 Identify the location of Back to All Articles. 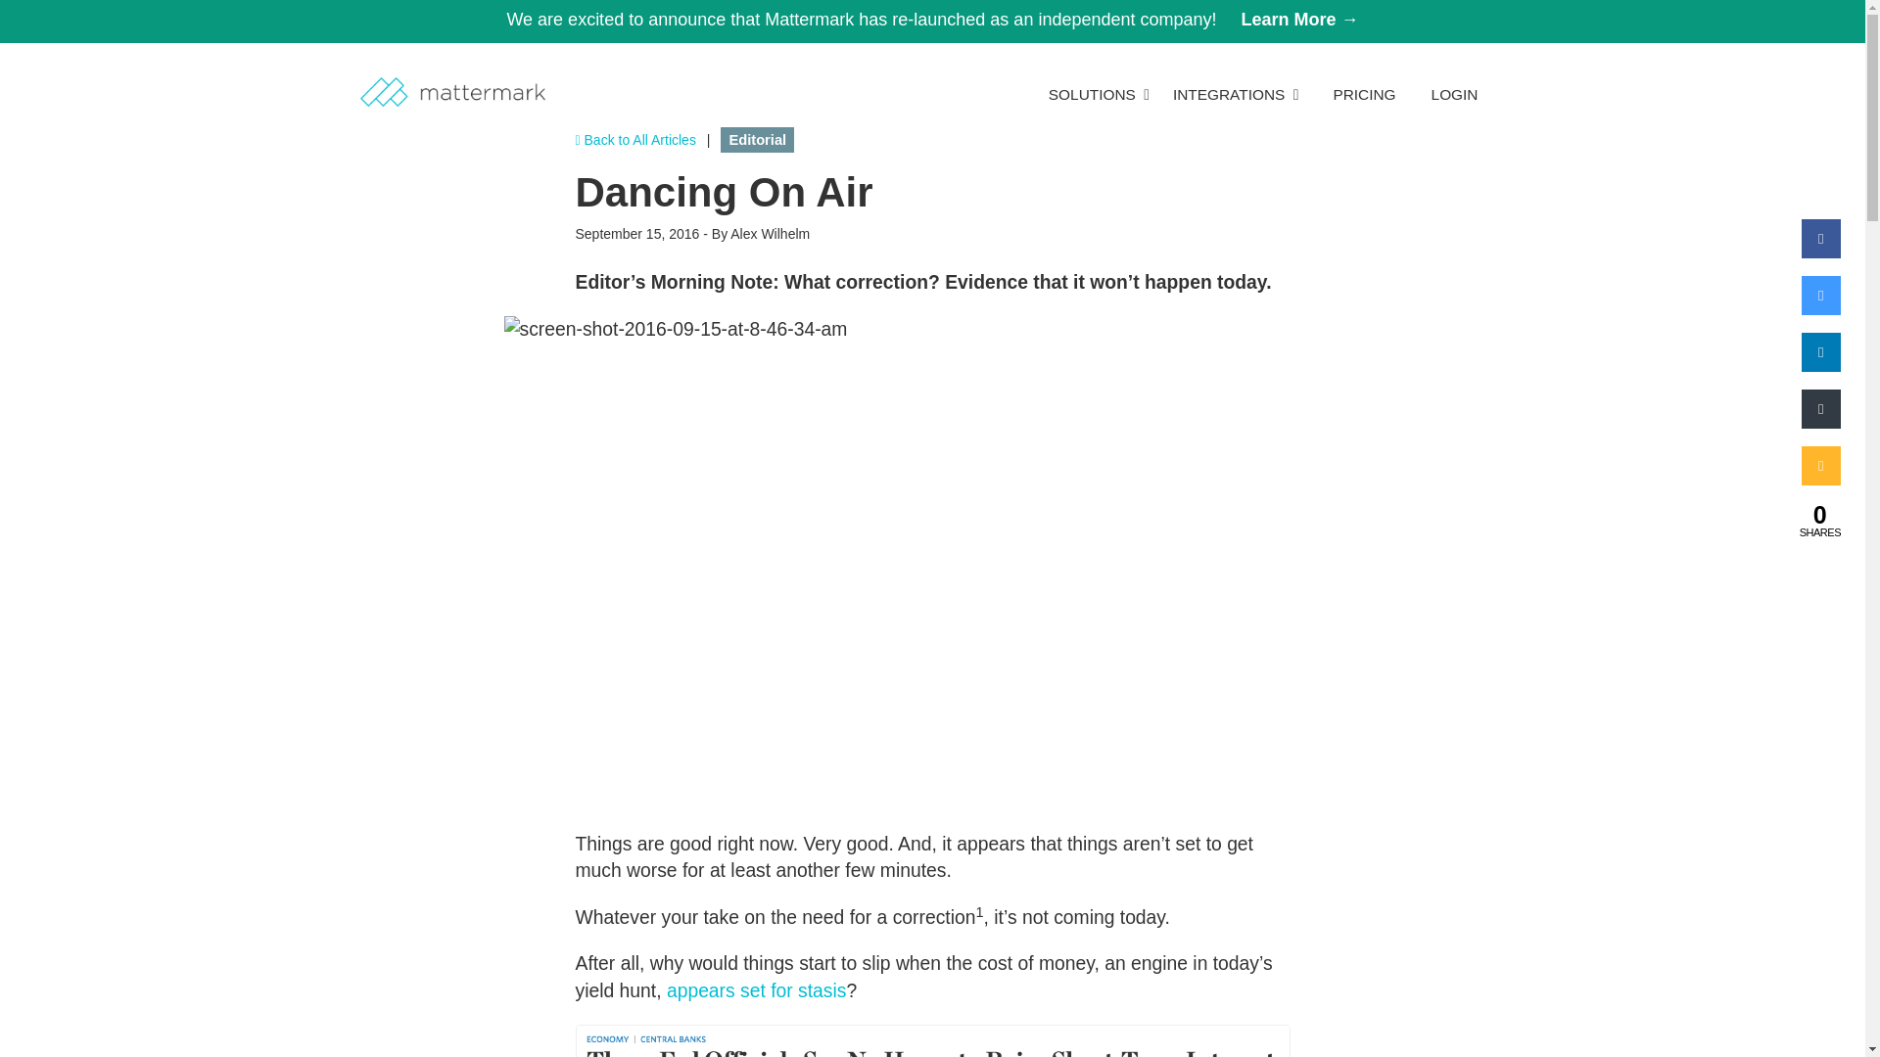
(634, 140).